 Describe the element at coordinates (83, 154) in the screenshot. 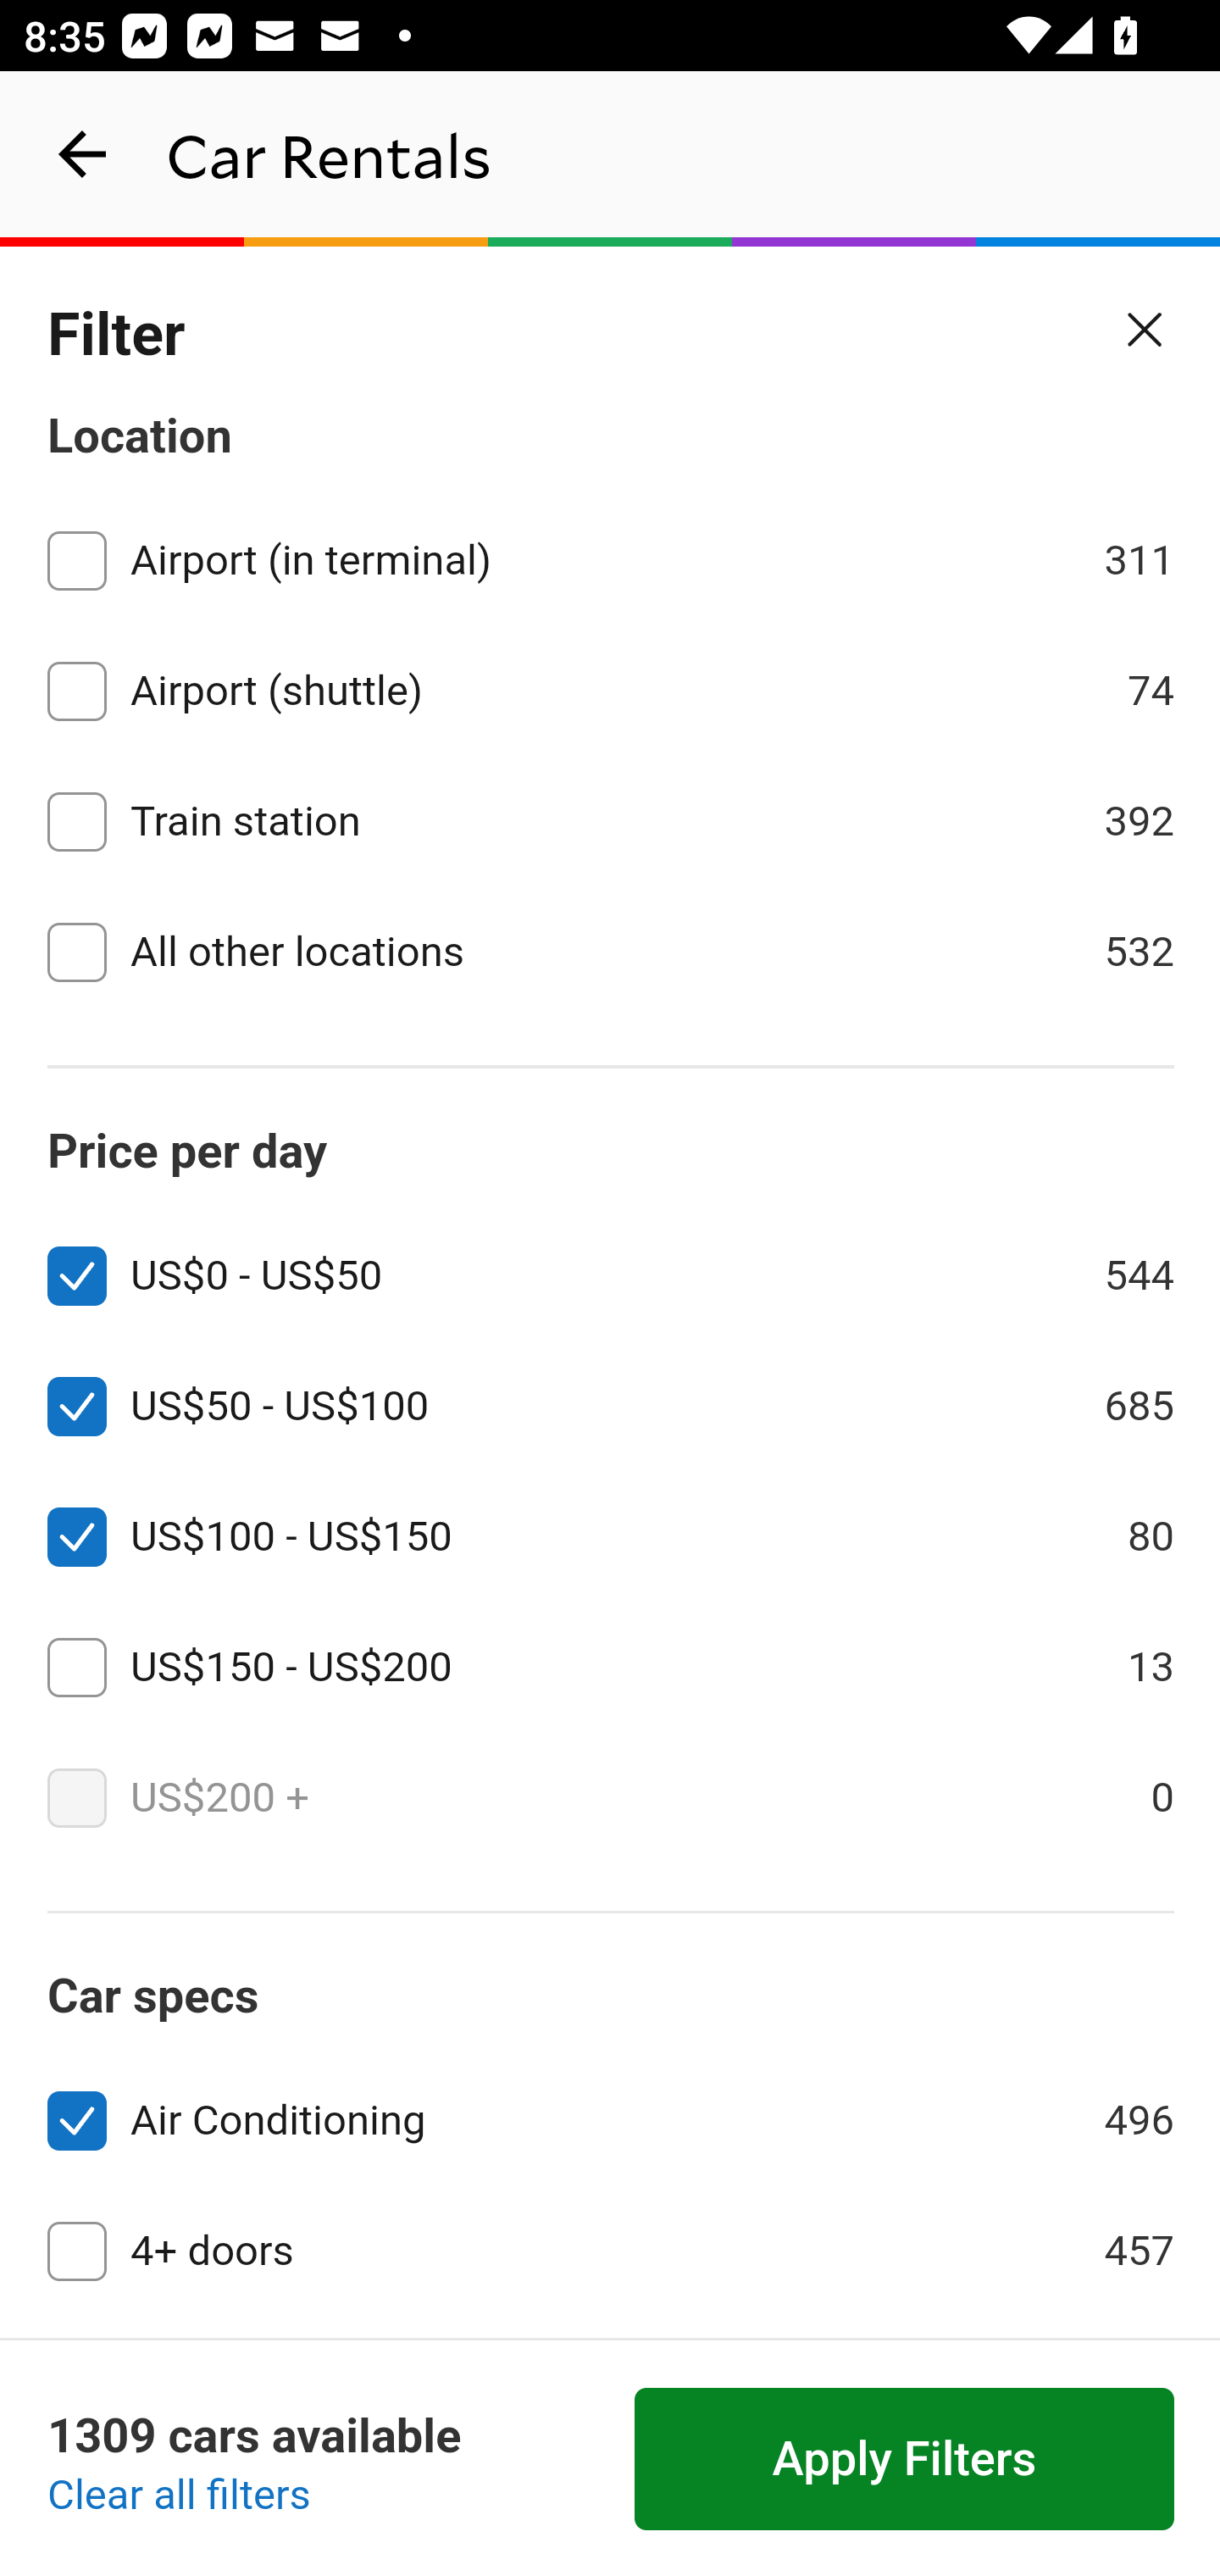

I see `navigation_button` at that location.